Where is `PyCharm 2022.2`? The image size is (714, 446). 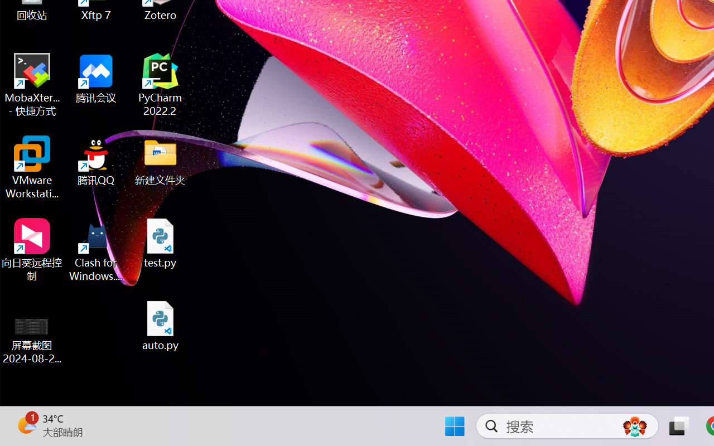
PyCharm 2022.2 is located at coordinates (161, 85).